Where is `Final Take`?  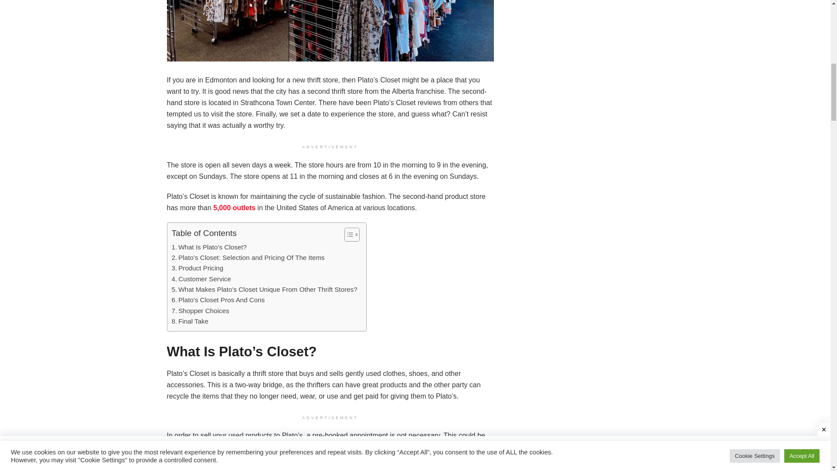 Final Take is located at coordinates (190, 321).